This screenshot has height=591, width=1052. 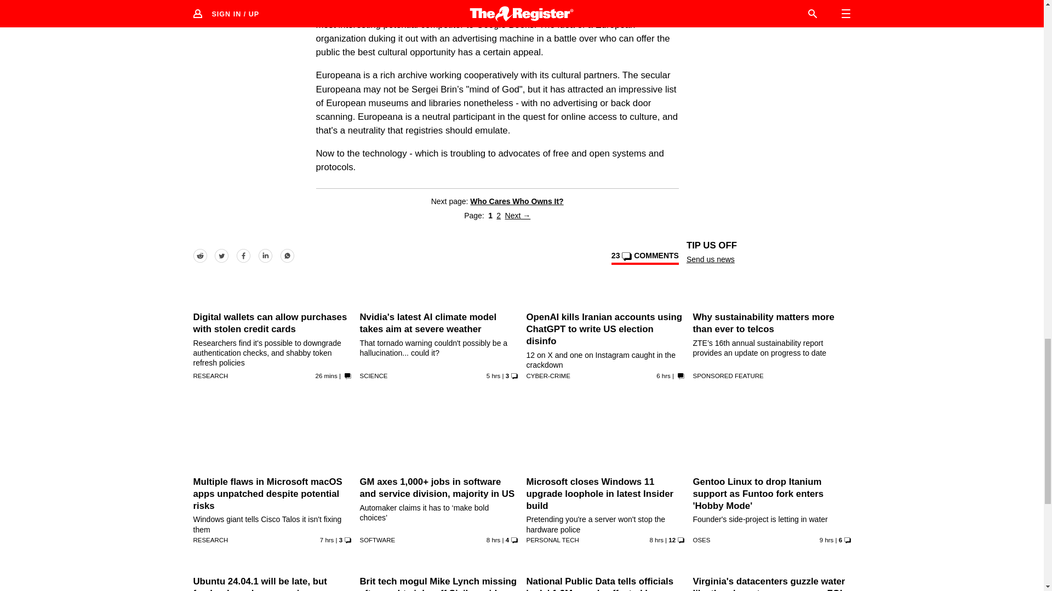 What do you see at coordinates (656, 540) in the screenshot?
I see `19 Aug 2024 17:41` at bounding box center [656, 540].